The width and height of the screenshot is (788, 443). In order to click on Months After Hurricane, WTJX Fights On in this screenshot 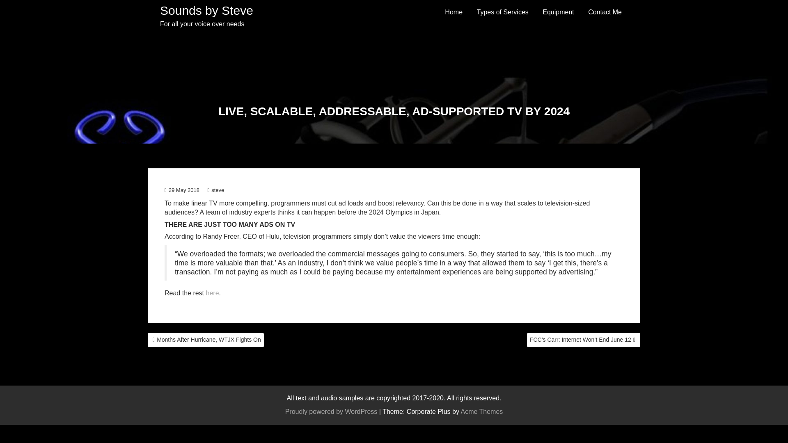, I will do `click(206, 340)`.